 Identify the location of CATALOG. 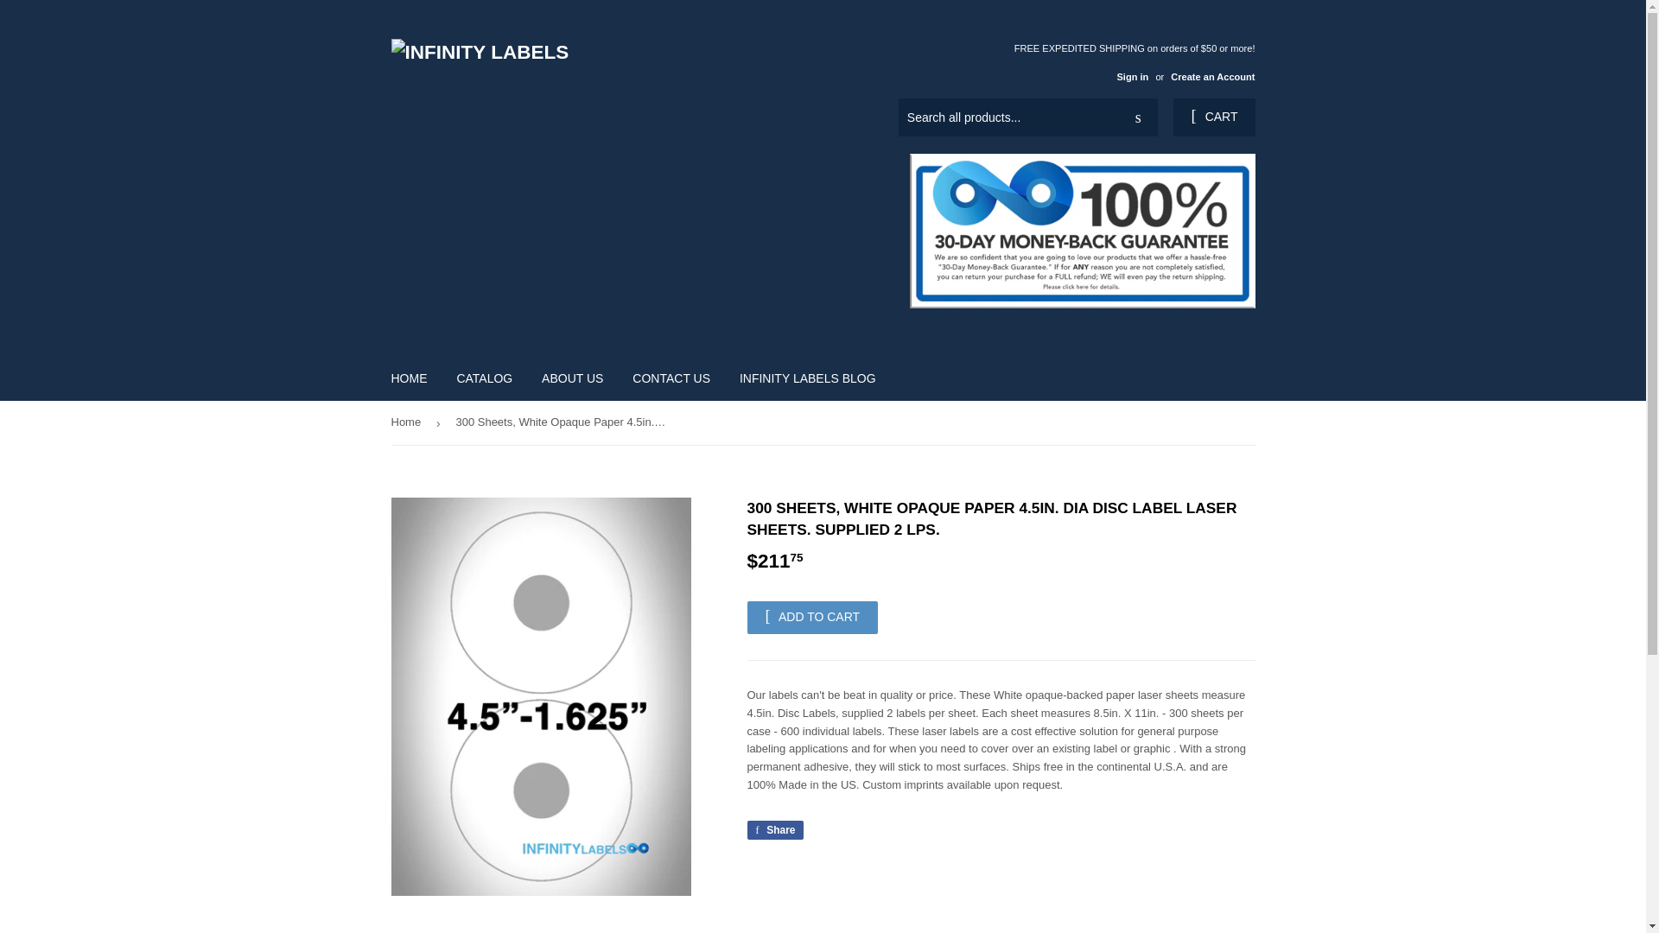
(484, 378).